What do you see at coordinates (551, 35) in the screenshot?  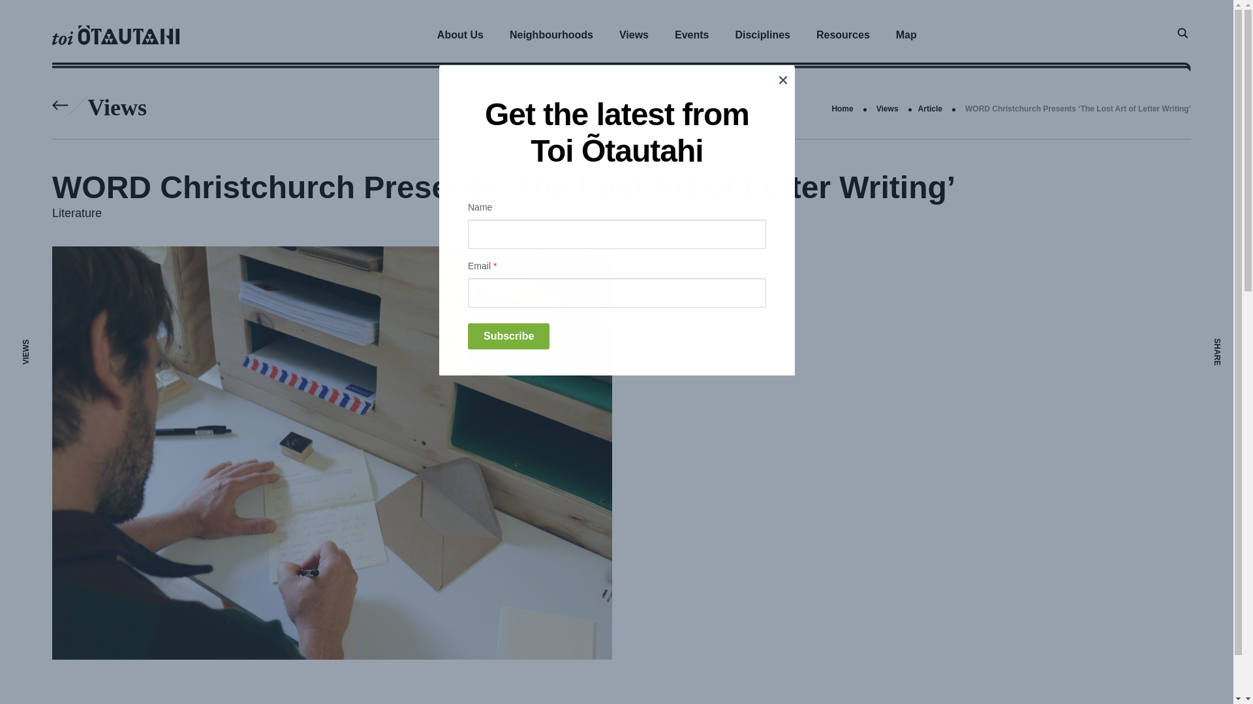 I see `Neighbourhoods` at bounding box center [551, 35].